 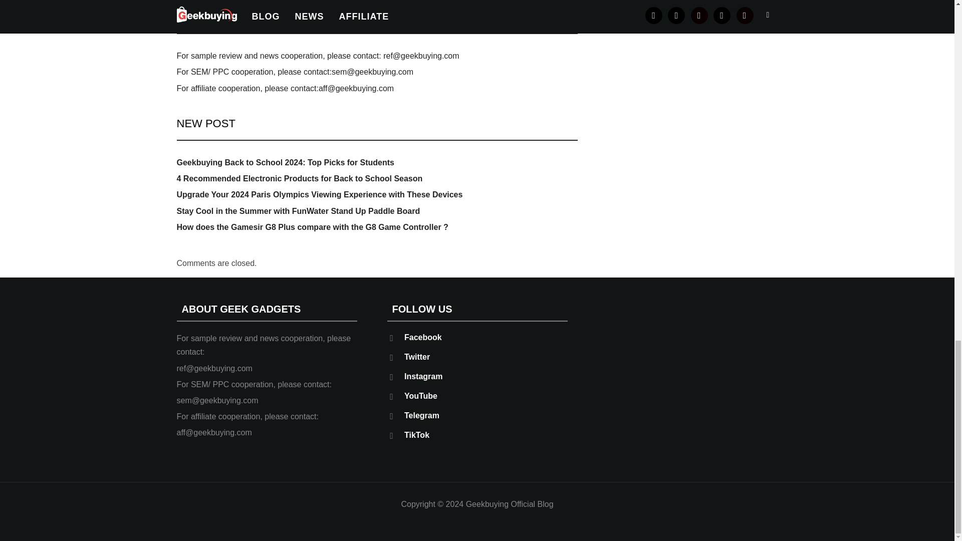 I want to click on Stay Cool in the Summer with FunWater Stand Up Paddle Board, so click(x=298, y=210).